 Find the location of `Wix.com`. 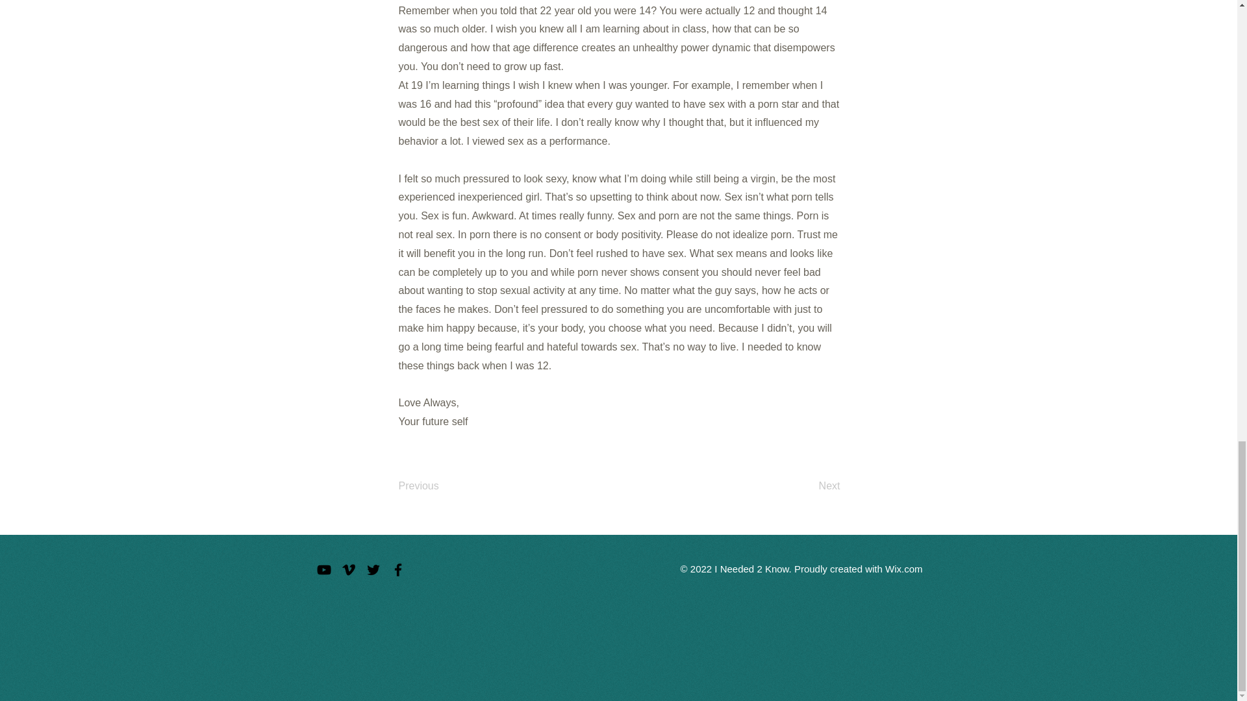

Wix.com is located at coordinates (904, 569).